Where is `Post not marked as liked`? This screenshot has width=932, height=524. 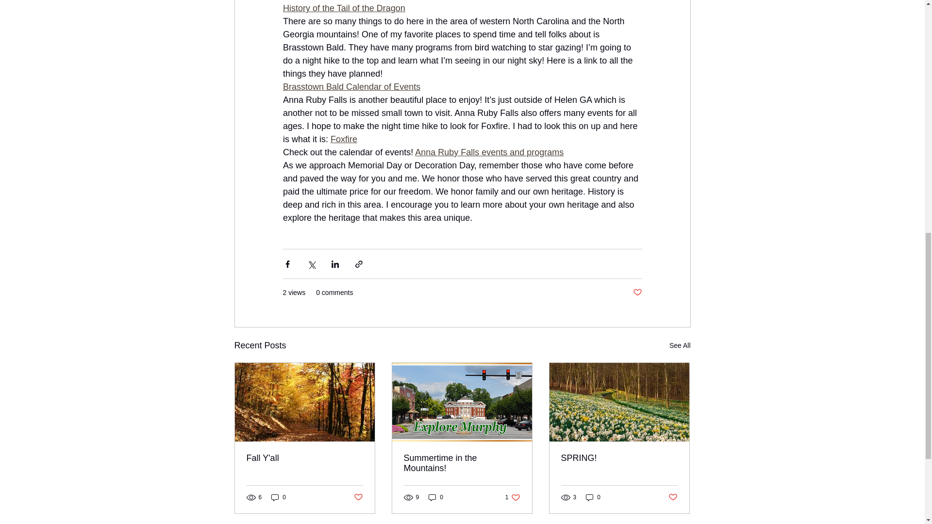
Post not marked as liked is located at coordinates (279, 497).